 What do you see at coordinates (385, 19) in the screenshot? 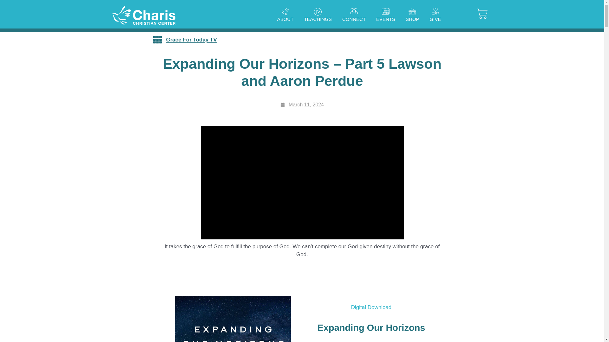
I see `EVENTS` at bounding box center [385, 19].